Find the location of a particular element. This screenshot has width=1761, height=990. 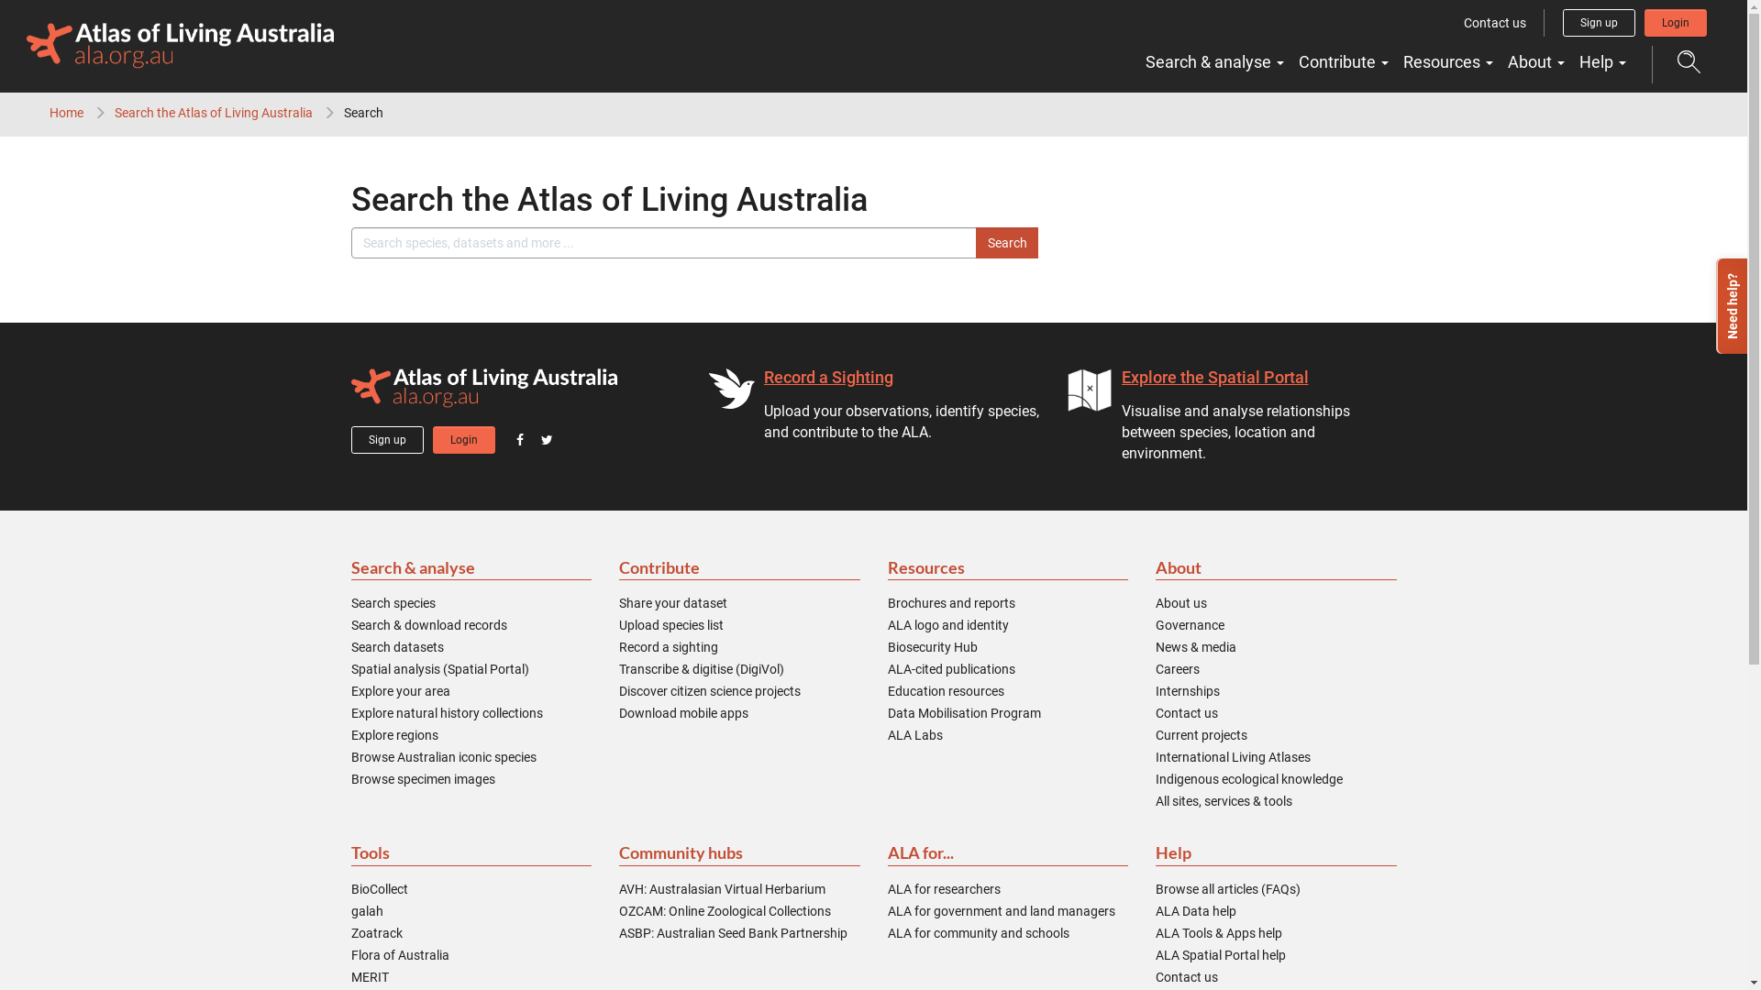

Browse specimen images is located at coordinates (422, 779).